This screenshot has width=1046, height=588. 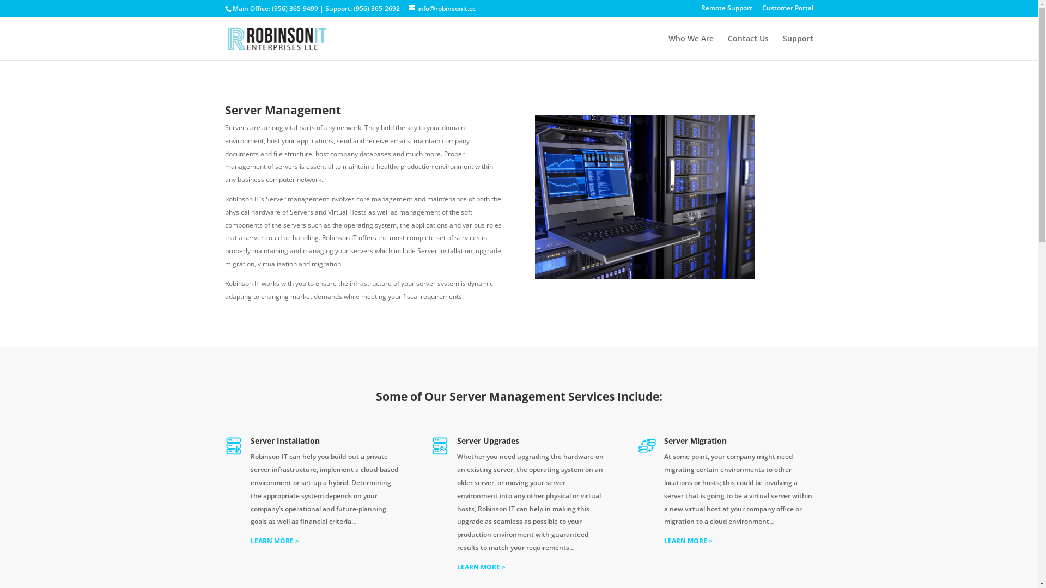 What do you see at coordinates (749, 48) in the screenshot?
I see `Contact Us` at bounding box center [749, 48].